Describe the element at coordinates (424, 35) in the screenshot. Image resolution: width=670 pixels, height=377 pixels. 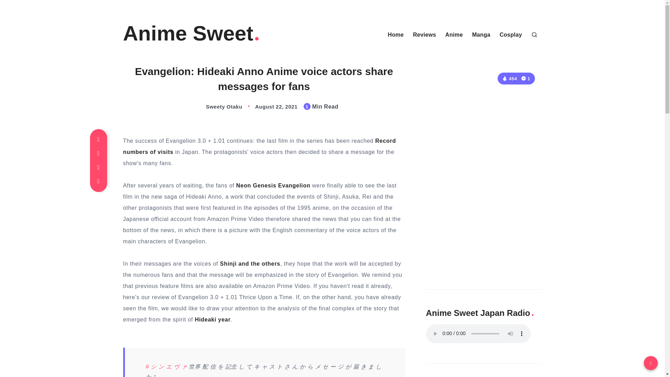
I see `Reviews` at that location.